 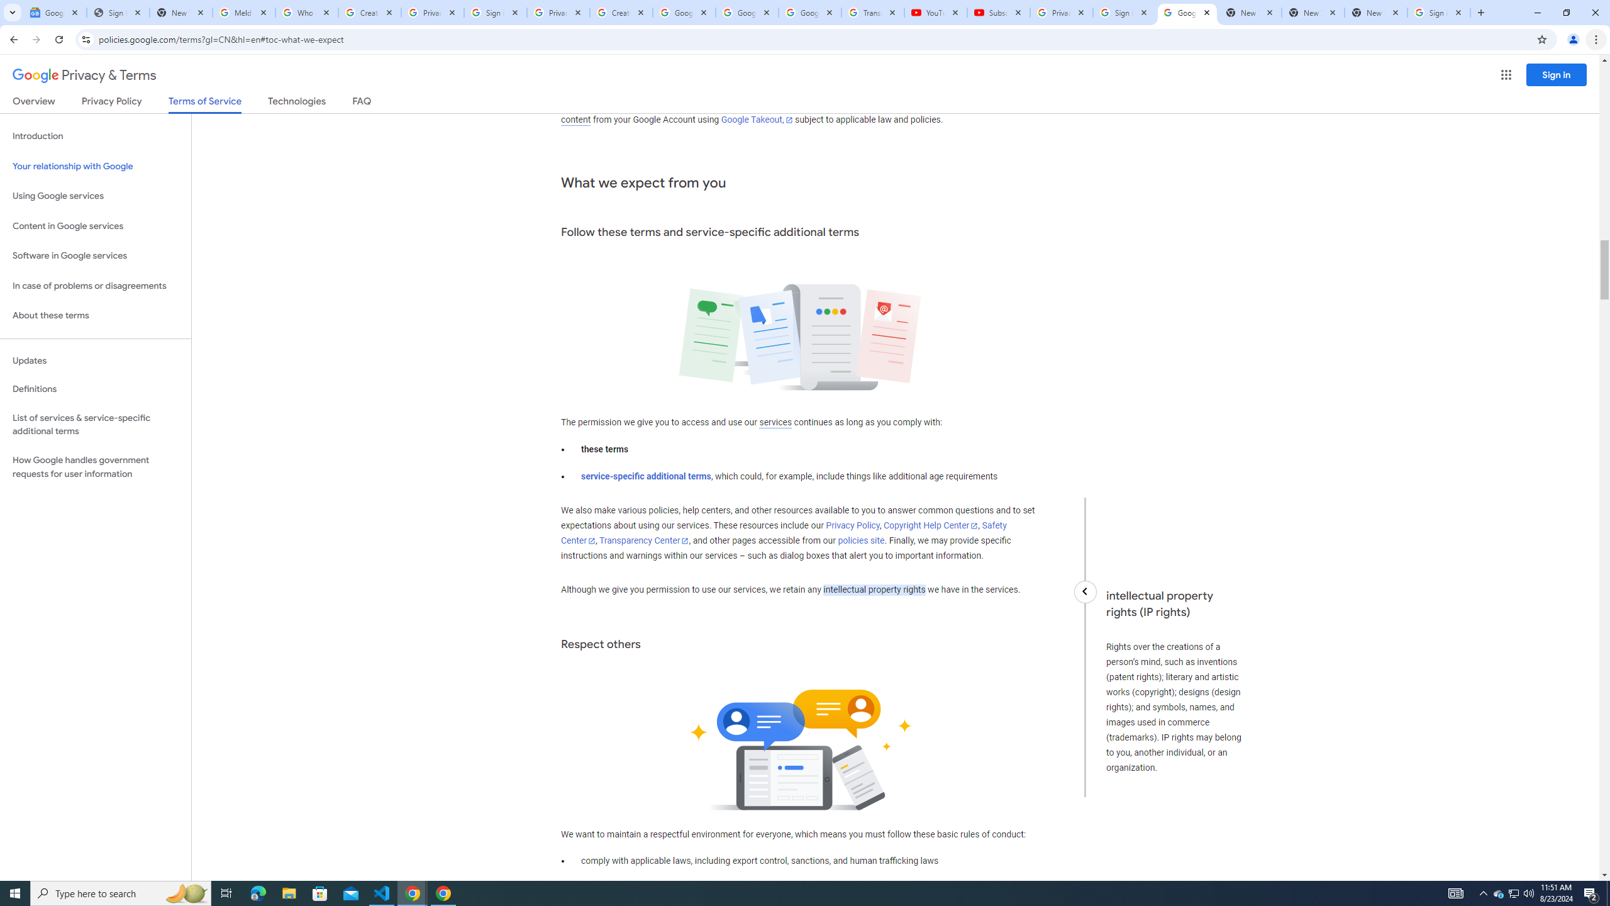 What do you see at coordinates (930, 526) in the screenshot?
I see `Copyright Help Center` at bounding box center [930, 526].